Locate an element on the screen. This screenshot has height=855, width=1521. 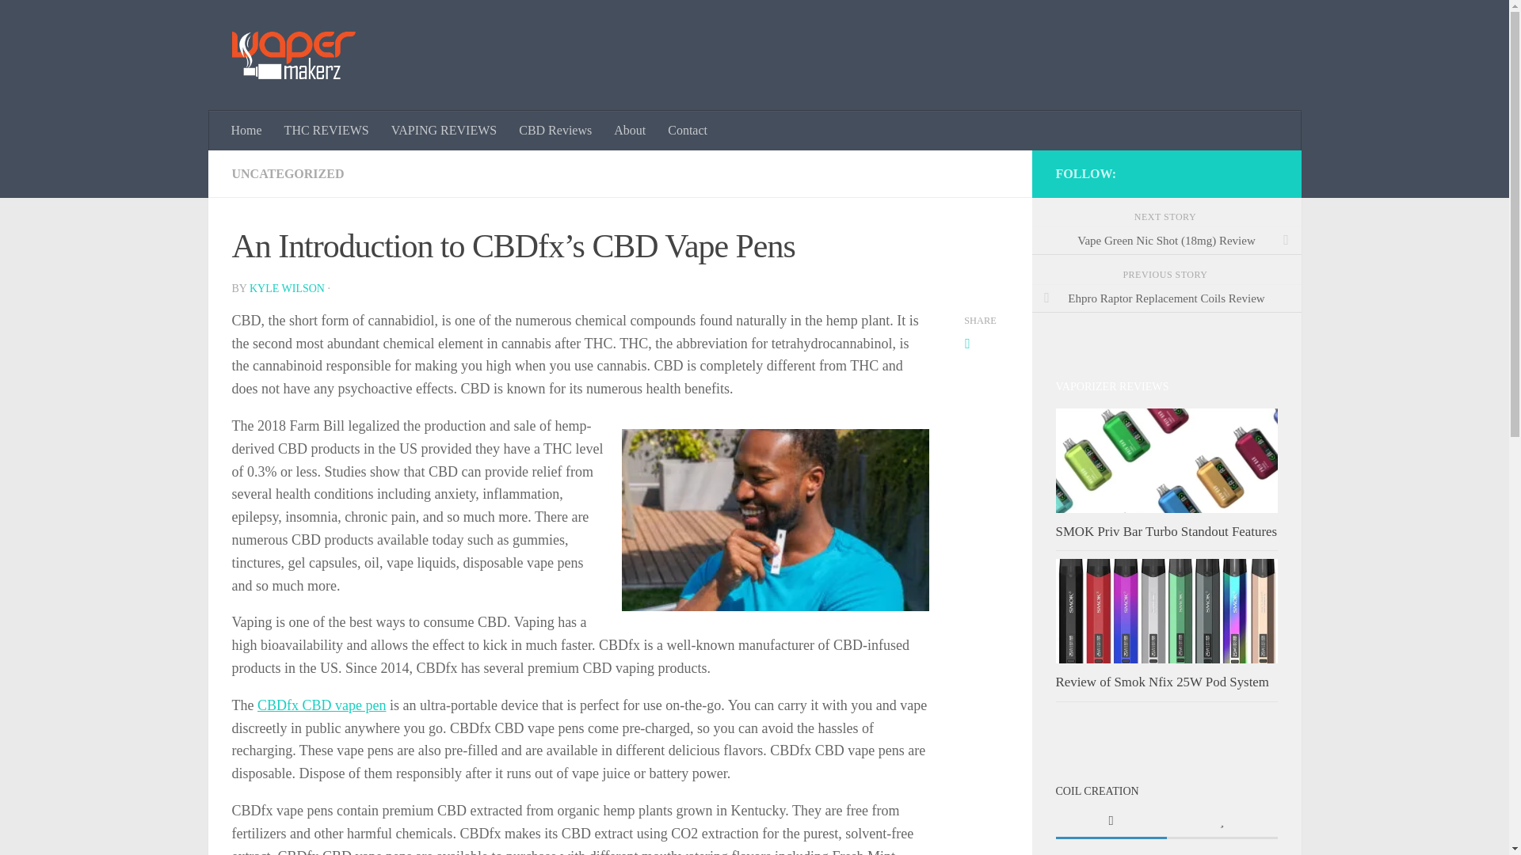
Skip to content is located at coordinates (62, 21).